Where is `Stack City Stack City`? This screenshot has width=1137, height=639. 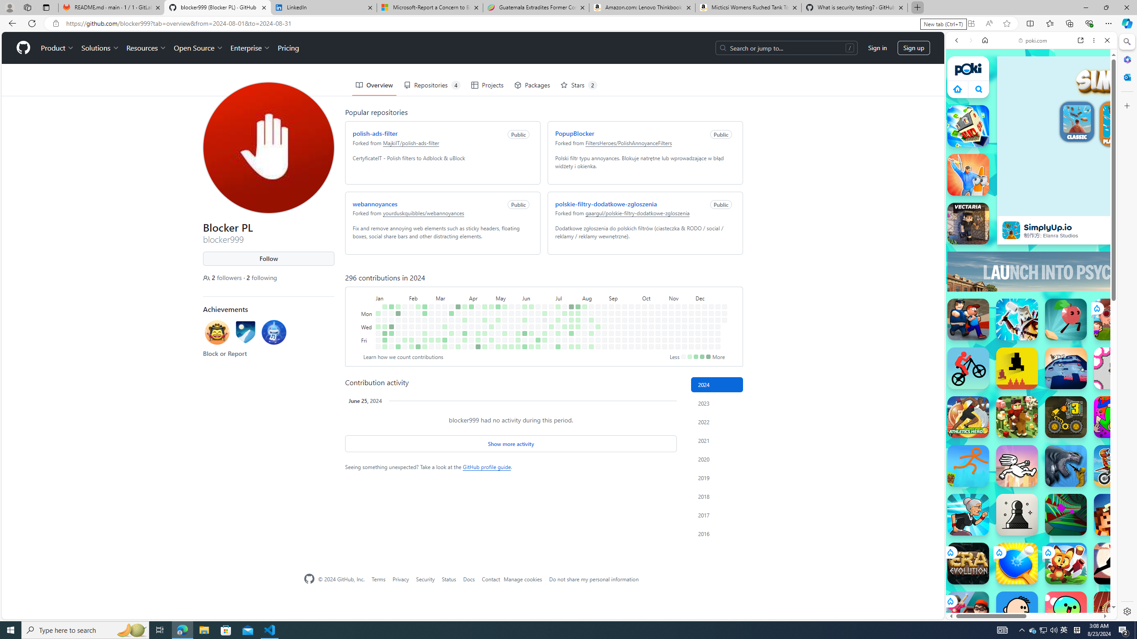 Stack City Stack City is located at coordinates (968, 126).